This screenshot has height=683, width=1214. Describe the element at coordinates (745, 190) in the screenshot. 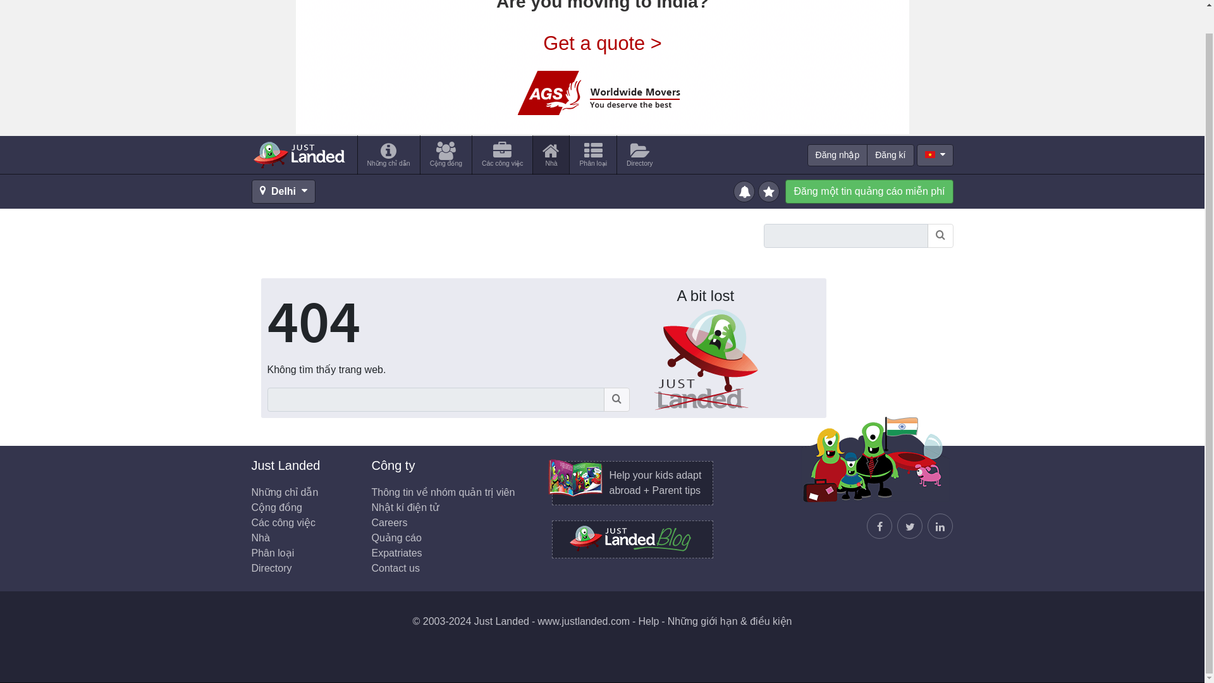

I see `Alerts` at that location.